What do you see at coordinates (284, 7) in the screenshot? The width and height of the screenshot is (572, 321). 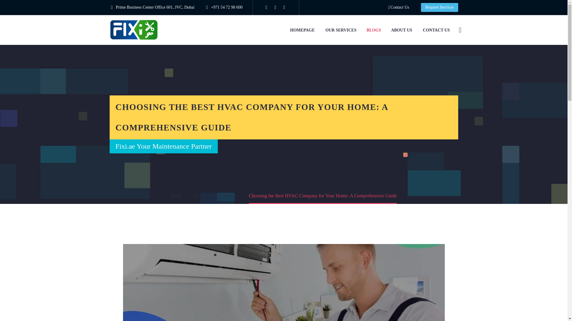 I see `WhatsApp` at bounding box center [284, 7].